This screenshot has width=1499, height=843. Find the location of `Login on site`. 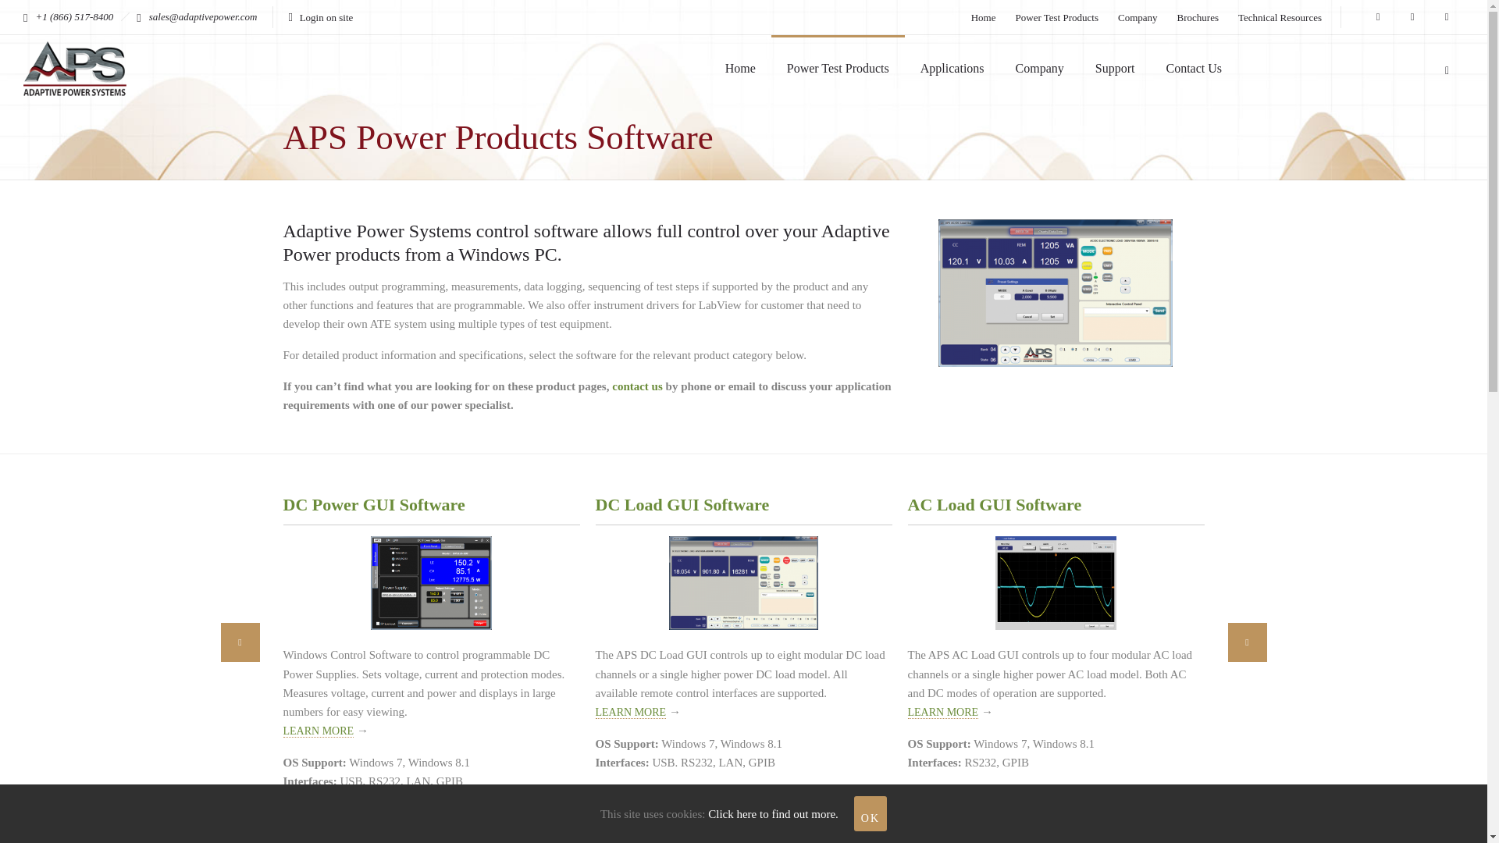

Login on site is located at coordinates (320, 17).